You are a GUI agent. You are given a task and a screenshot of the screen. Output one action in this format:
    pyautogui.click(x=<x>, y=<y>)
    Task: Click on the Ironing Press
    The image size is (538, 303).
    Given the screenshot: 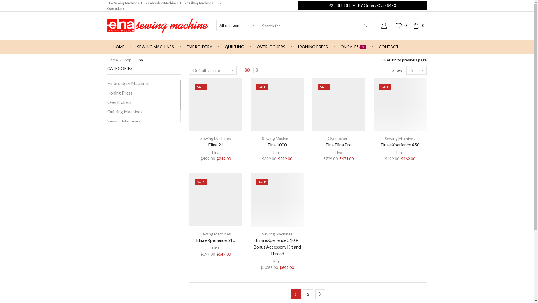 What is the action you would take?
    pyautogui.click(x=120, y=93)
    